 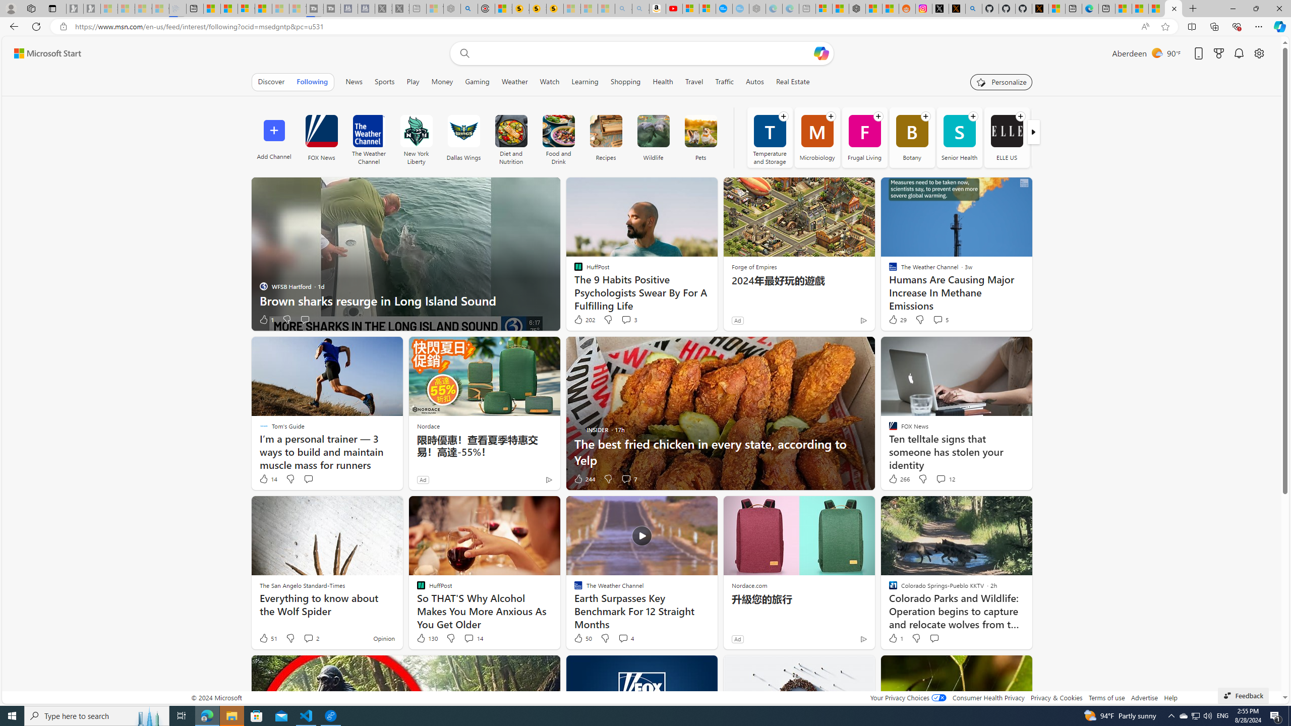 What do you see at coordinates (754, 82) in the screenshot?
I see `Autos` at bounding box center [754, 82].